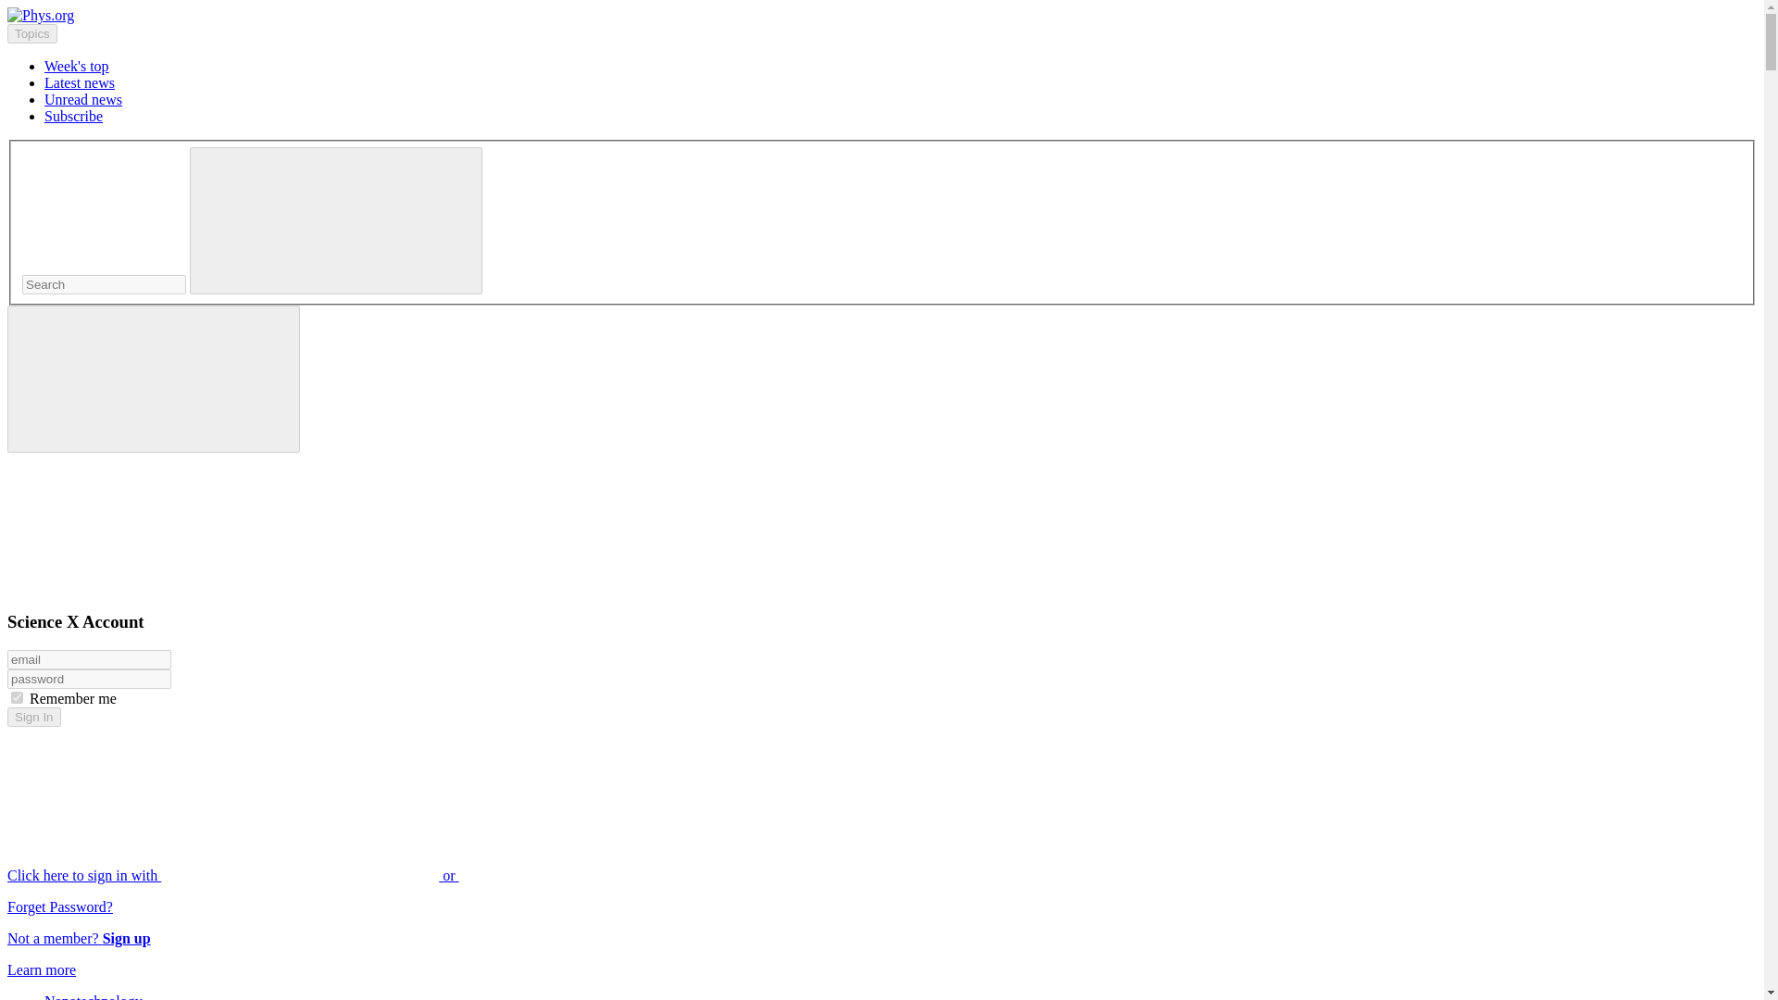  What do you see at coordinates (76, 65) in the screenshot?
I see `Week's top` at bounding box center [76, 65].